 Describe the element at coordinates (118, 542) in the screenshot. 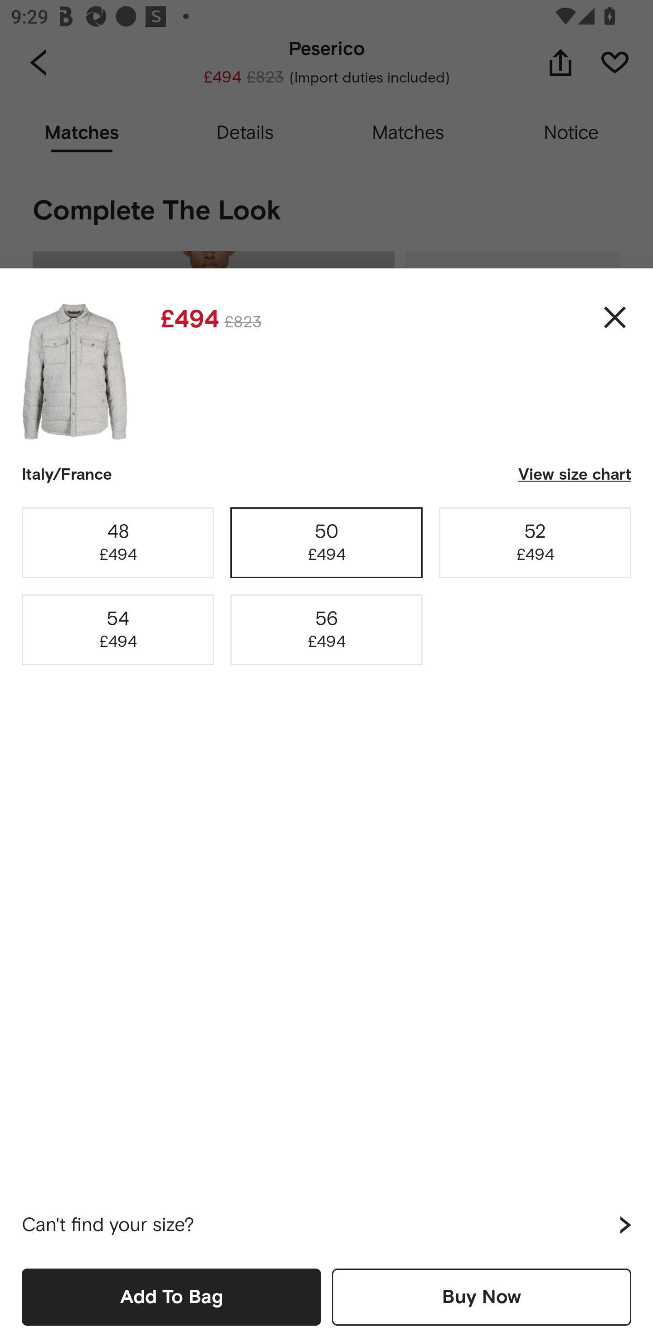

I see `48 £494` at that location.